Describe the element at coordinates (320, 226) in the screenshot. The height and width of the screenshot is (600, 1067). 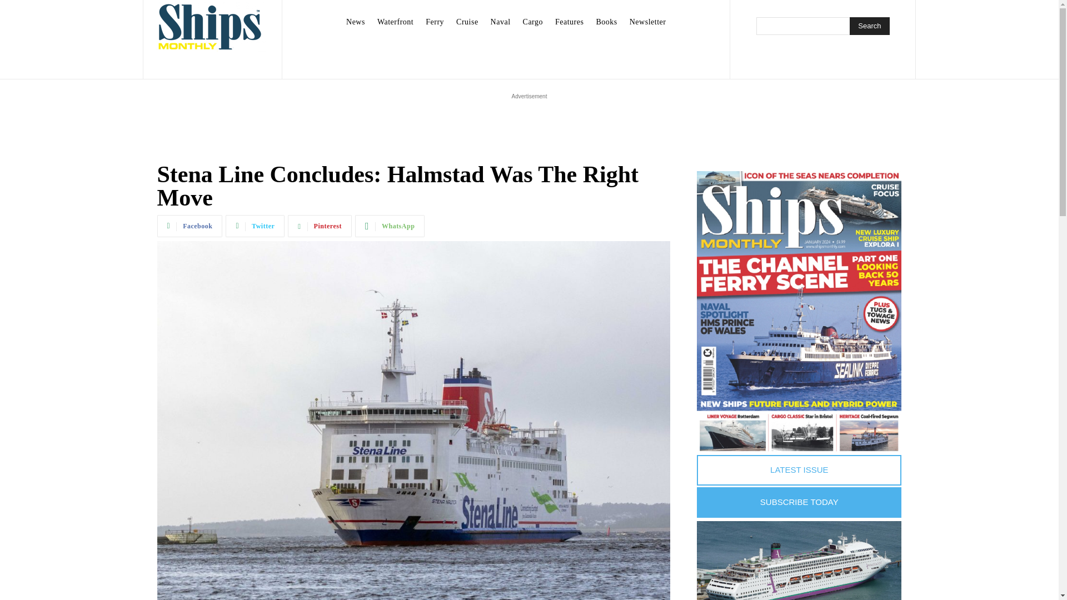
I see `Pinterest` at that location.